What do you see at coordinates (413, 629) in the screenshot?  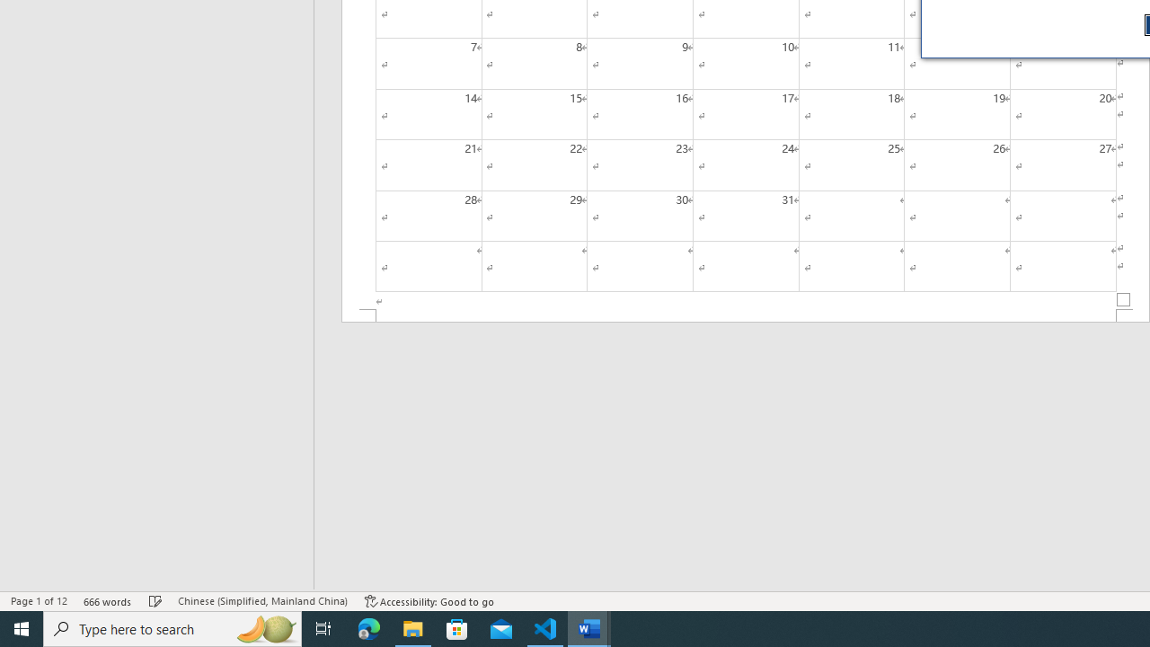 I see `File Explorer - 1 running window` at bounding box center [413, 629].